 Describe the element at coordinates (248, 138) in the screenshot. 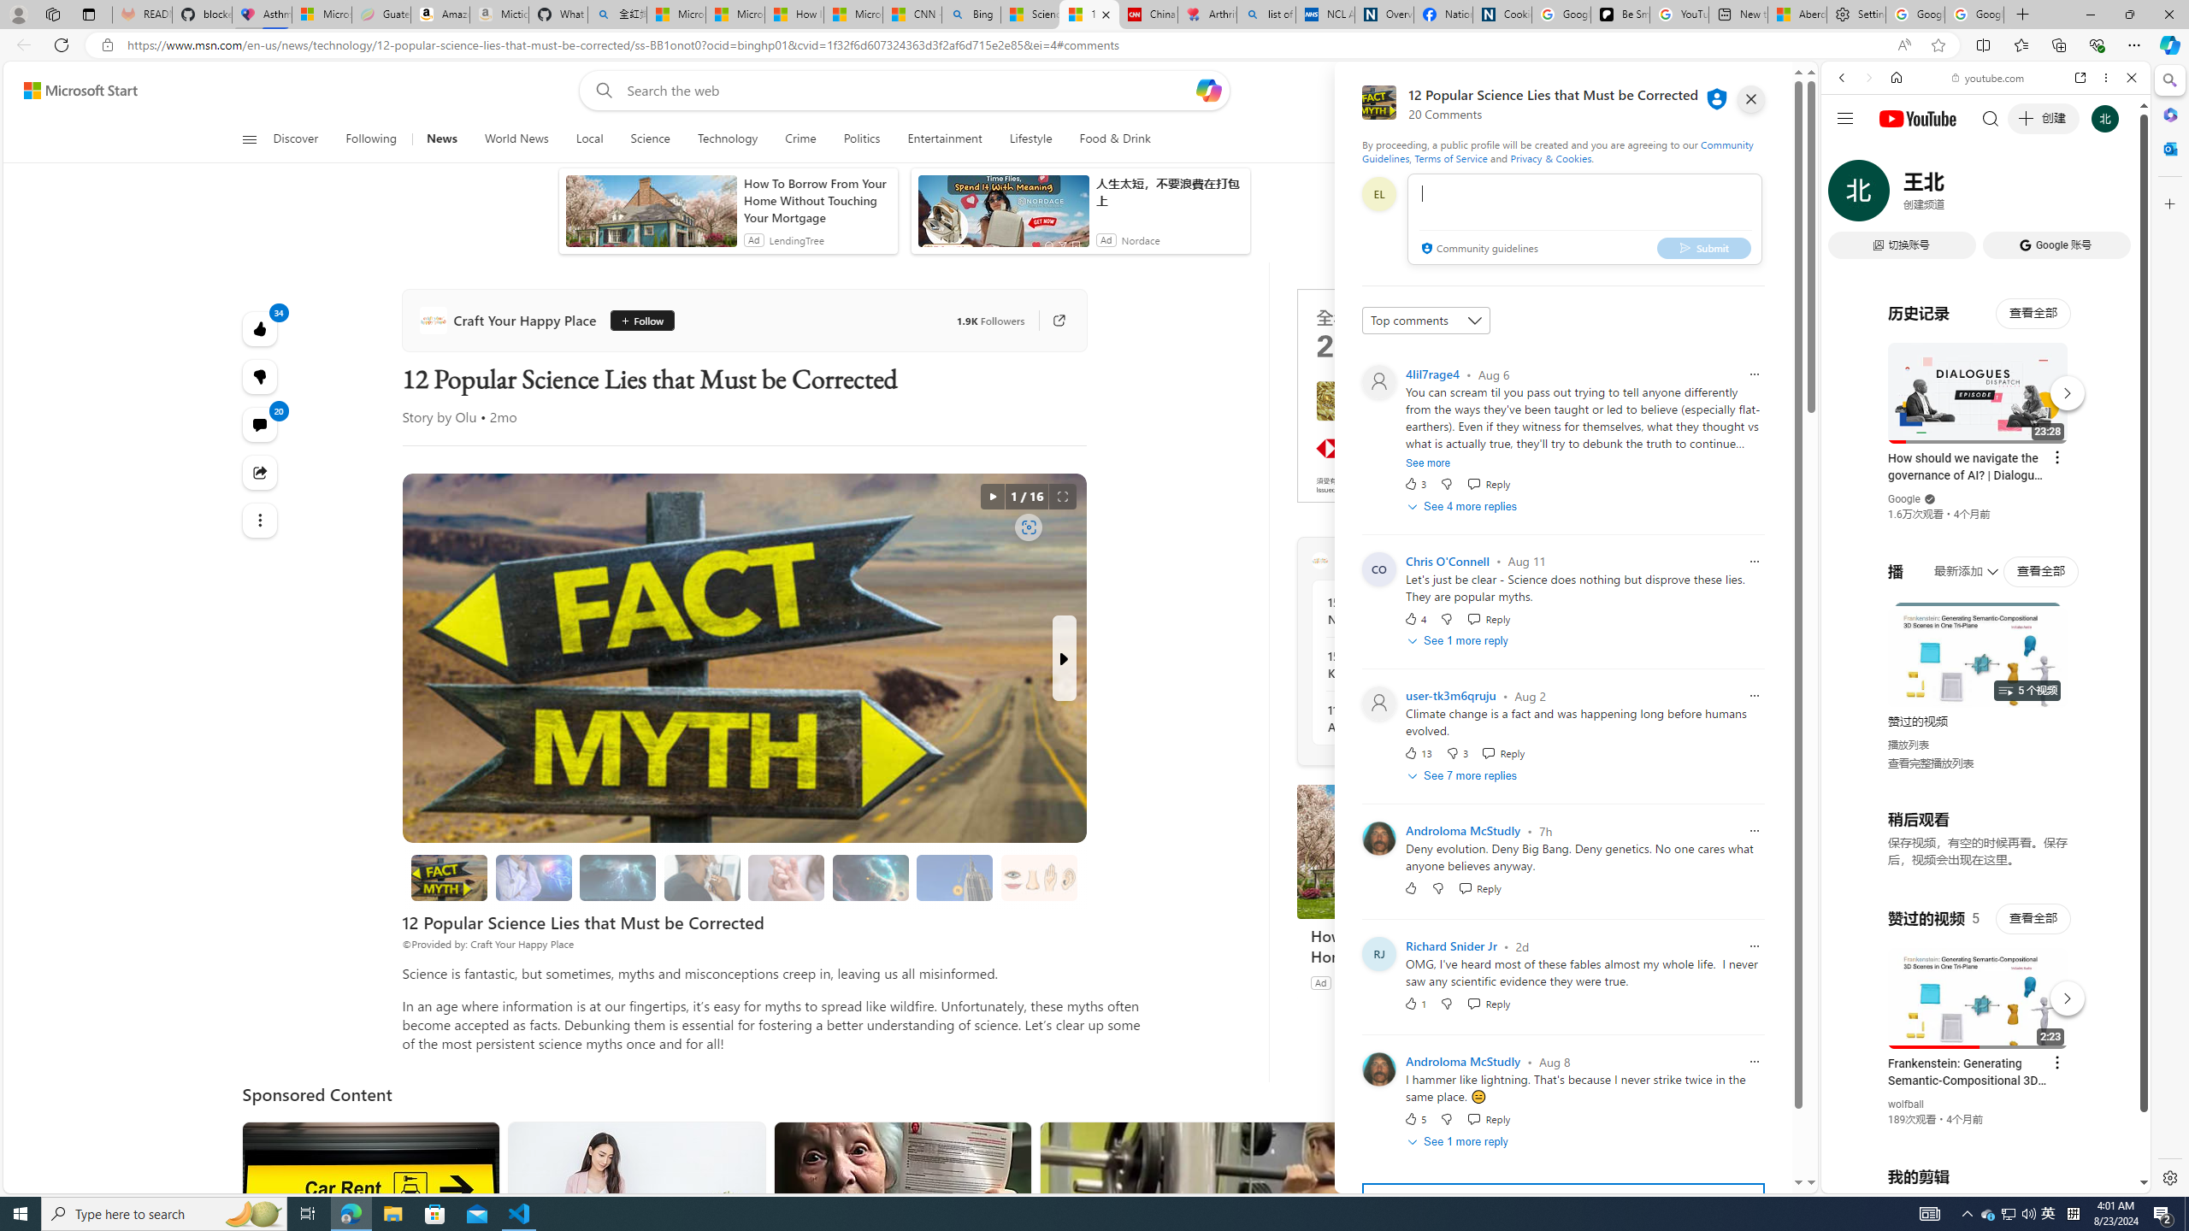

I see `Open navigation menu` at that location.